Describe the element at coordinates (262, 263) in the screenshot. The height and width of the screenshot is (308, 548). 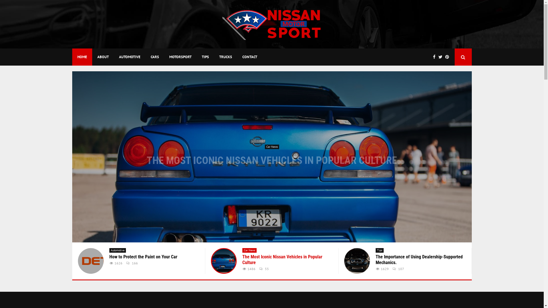
I see `92` at that location.